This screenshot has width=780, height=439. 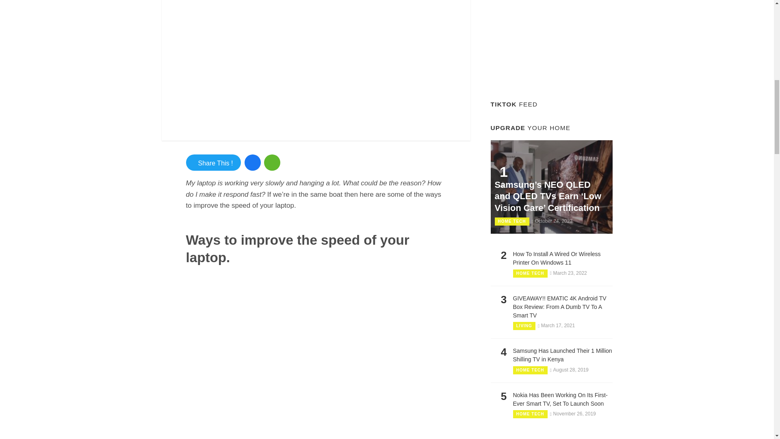 What do you see at coordinates (552, 221) in the screenshot?
I see `October 24, 2023 at 12:33 pm` at bounding box center [552, 221].